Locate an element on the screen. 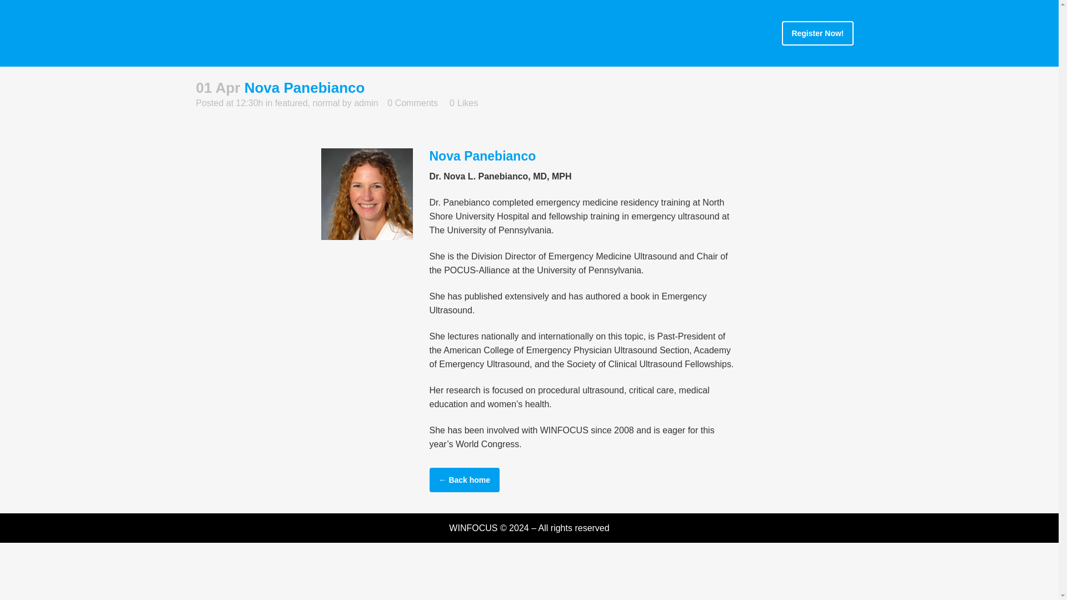  featured is located at coordinates (291, 103).